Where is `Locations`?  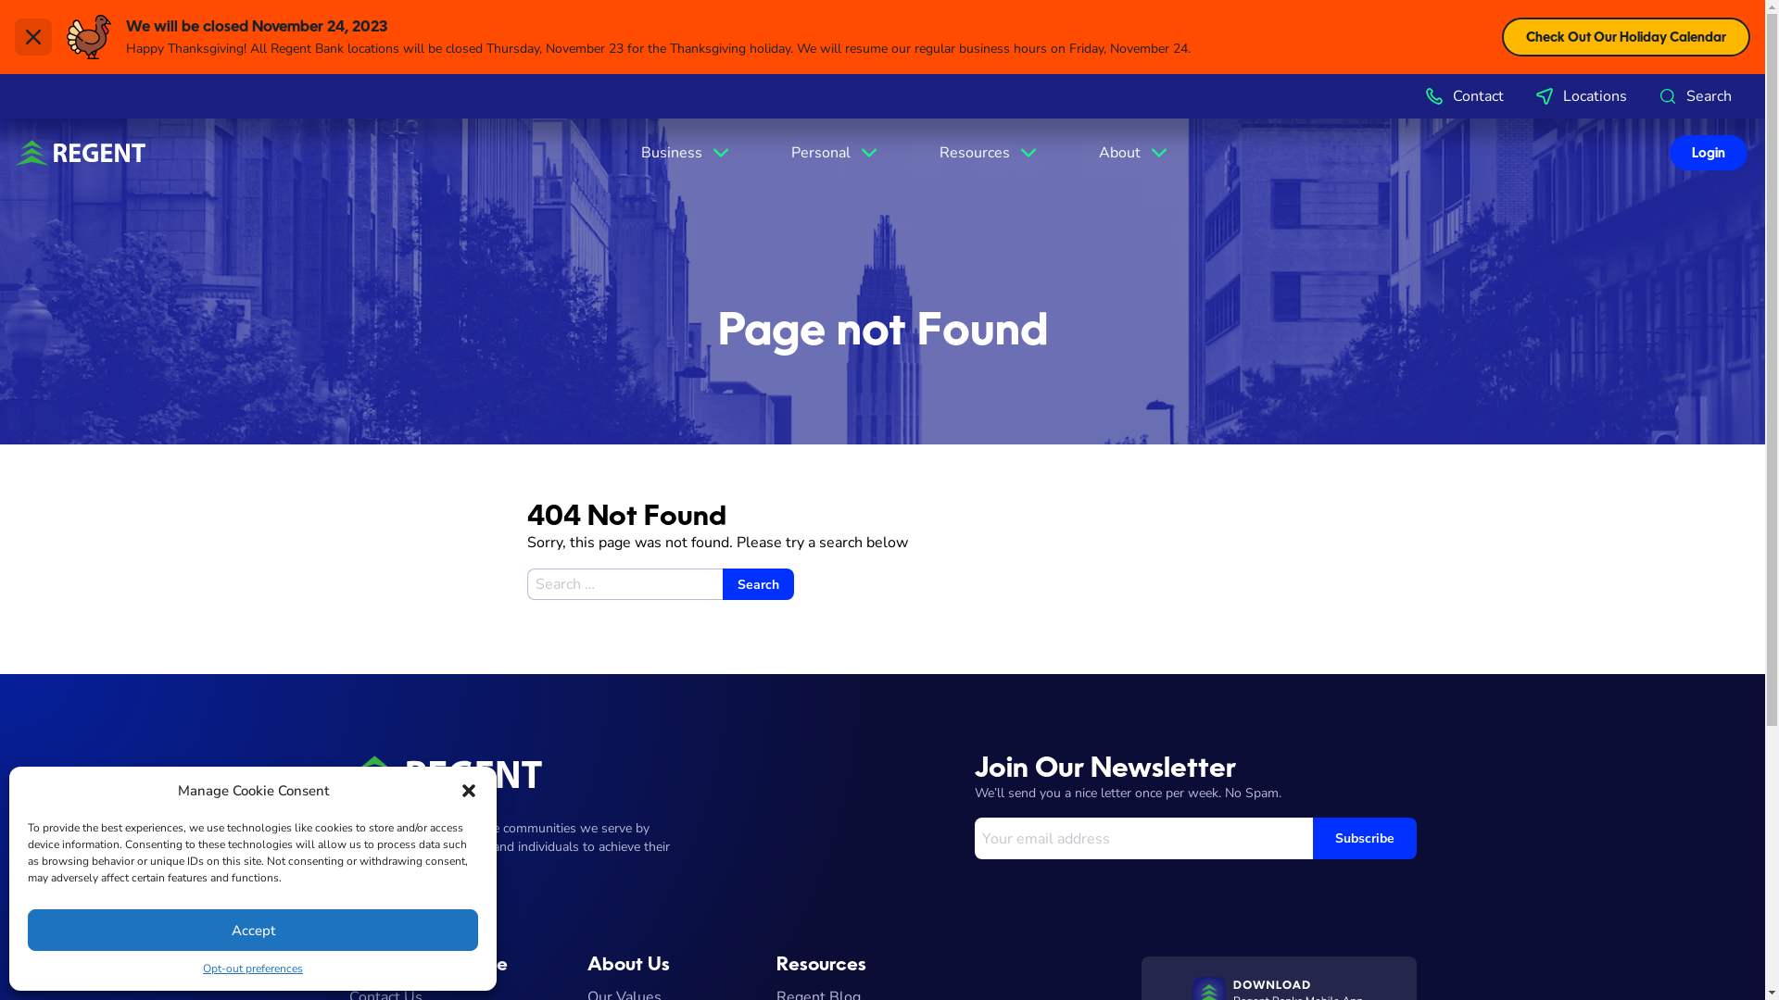
Locations is located at coordinates (1581, 96).